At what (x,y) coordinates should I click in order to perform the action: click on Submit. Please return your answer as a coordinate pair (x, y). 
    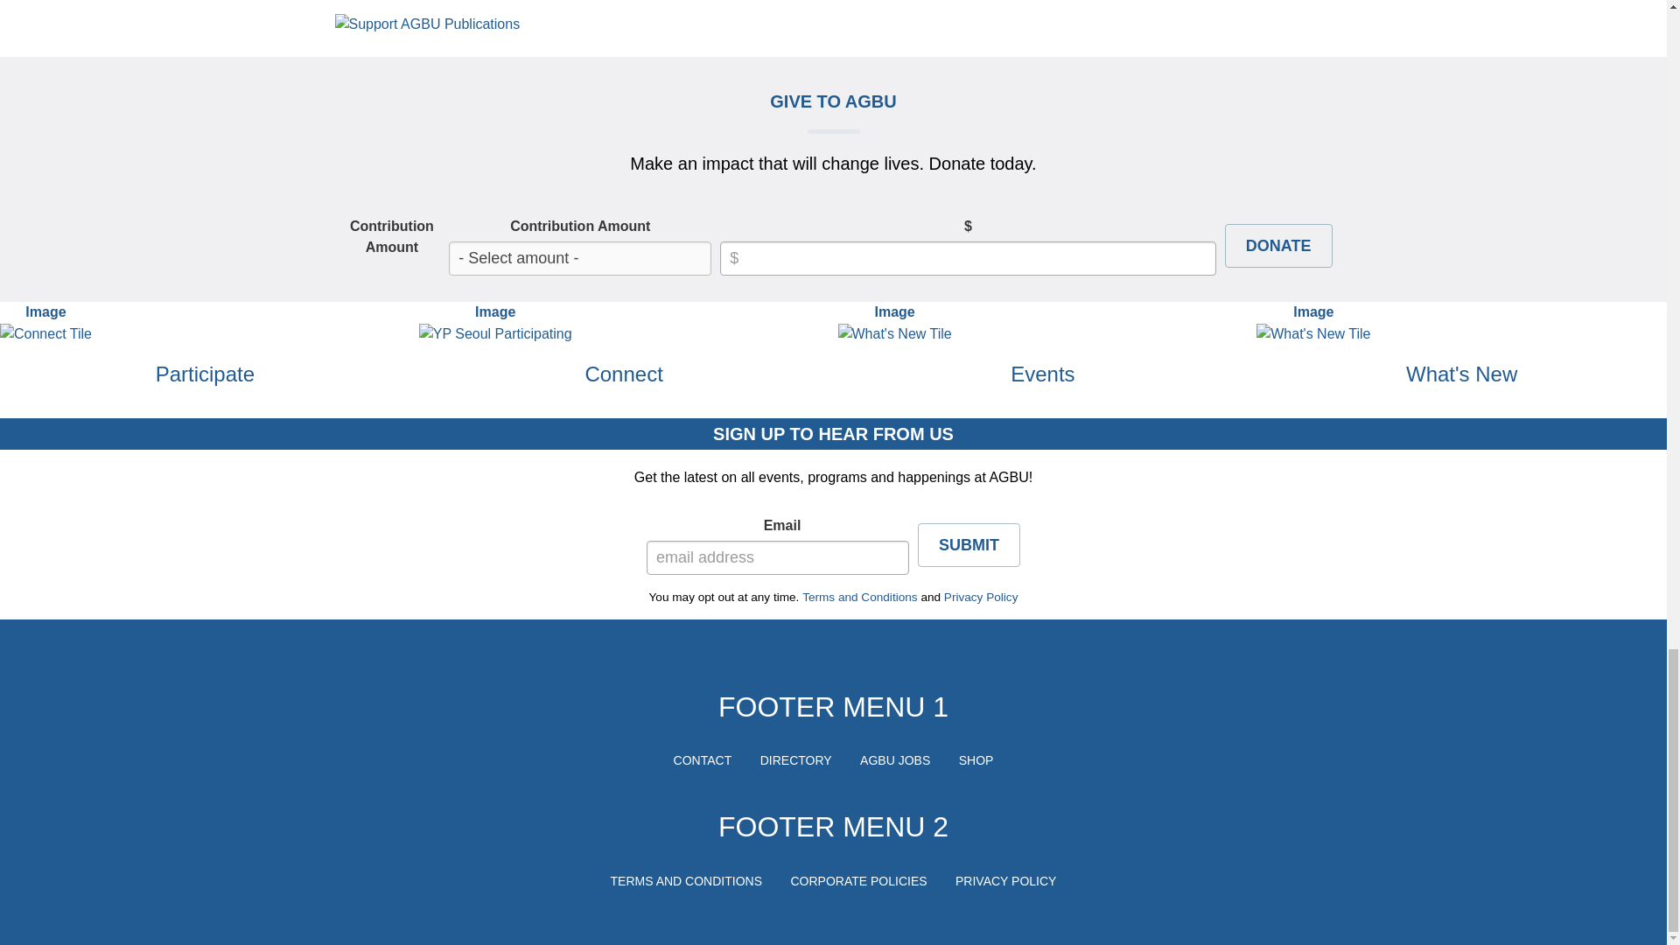
    Looking at the image, I should click on (31, 641).